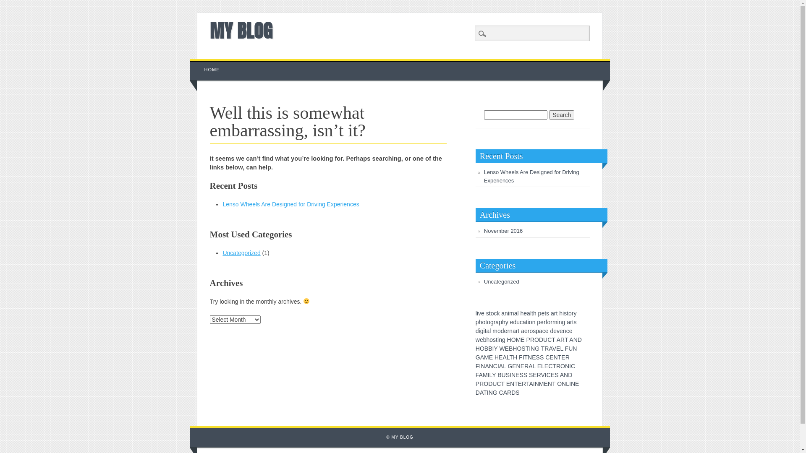  What do you see at coordinates (490, 384) in the screenshot?
I see `D` at bounding box center [490, 384].